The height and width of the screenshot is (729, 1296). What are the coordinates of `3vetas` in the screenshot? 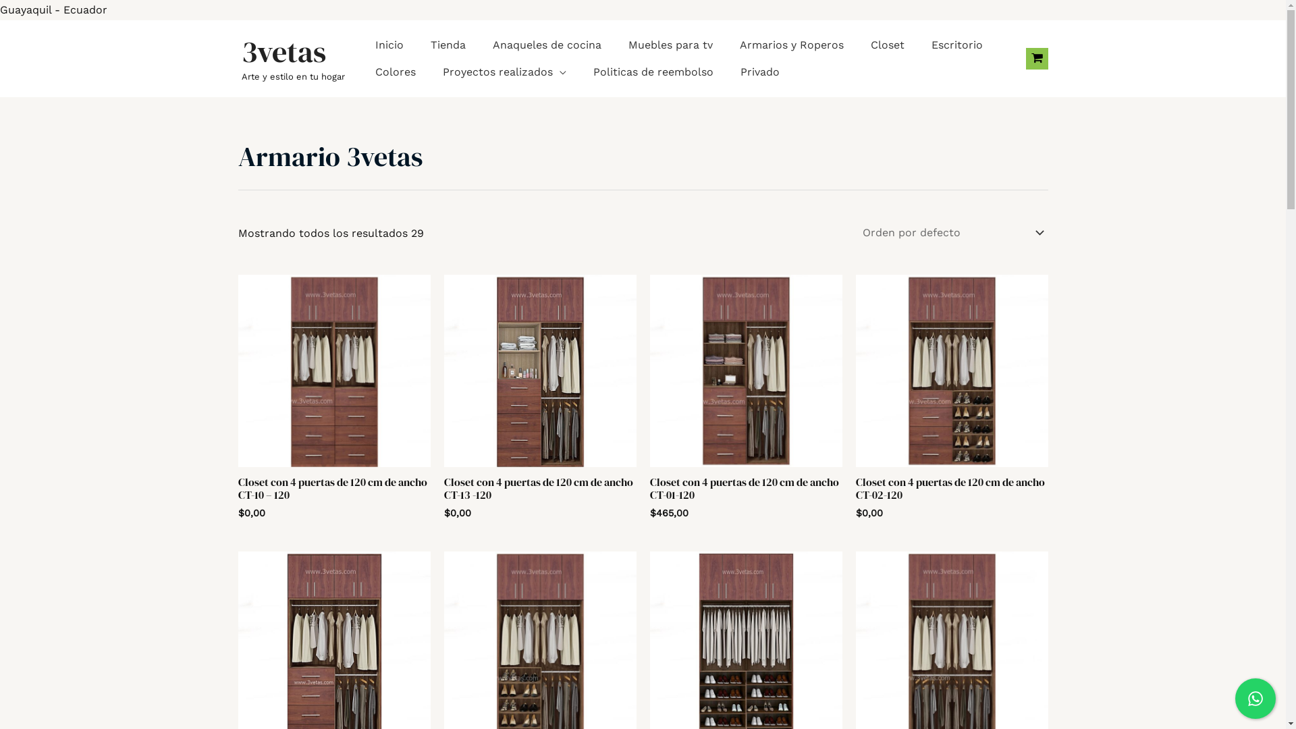 It's located at (283, 51).